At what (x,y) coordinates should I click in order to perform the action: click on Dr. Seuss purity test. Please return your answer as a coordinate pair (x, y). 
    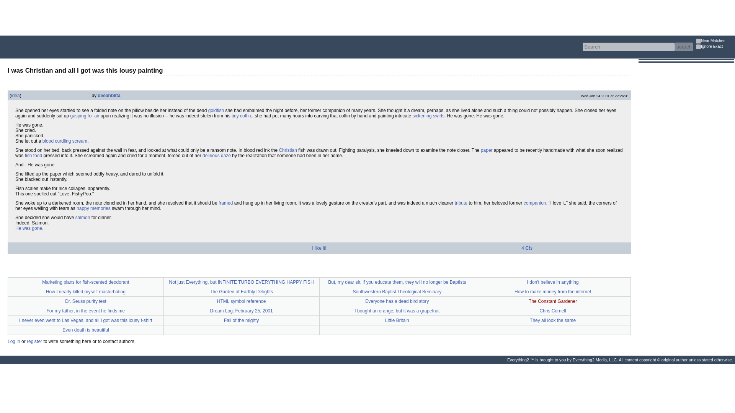
    Looking at the image, I should click on (85, 301).